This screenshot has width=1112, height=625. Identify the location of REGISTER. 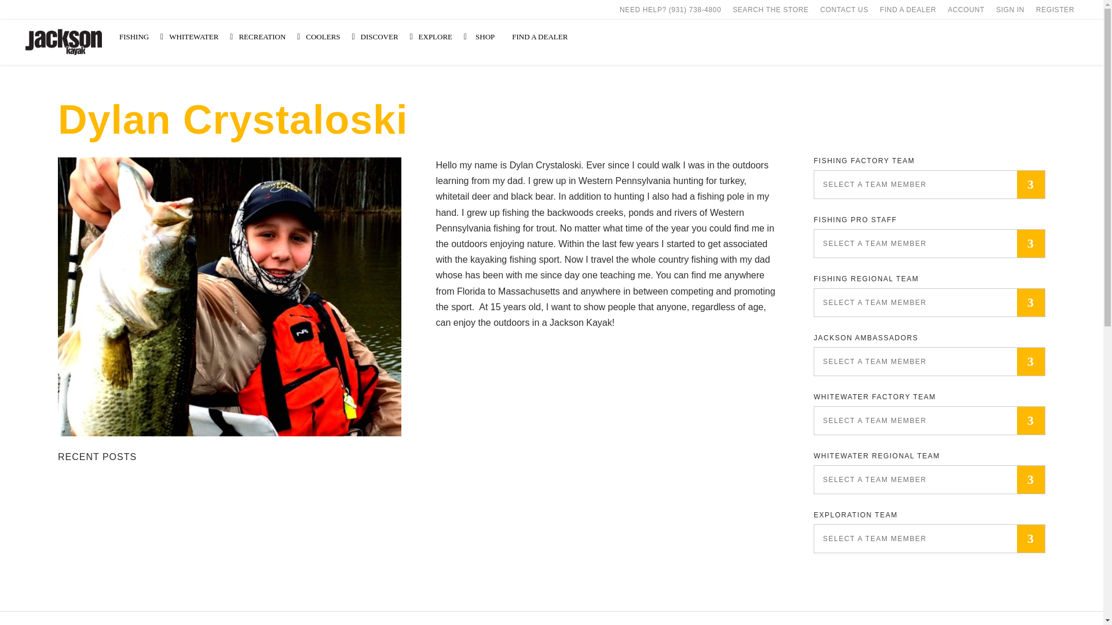
(1055, 9).